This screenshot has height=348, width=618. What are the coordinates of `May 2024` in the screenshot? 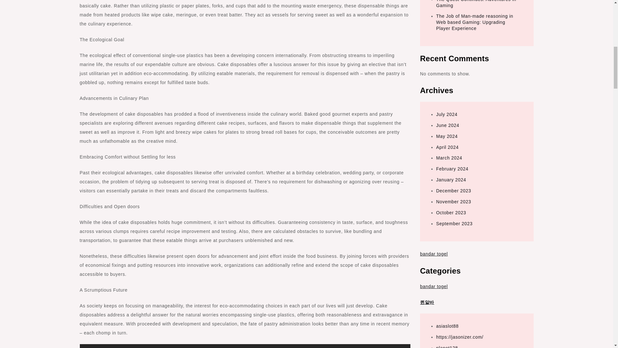 It's located at (447, 136).